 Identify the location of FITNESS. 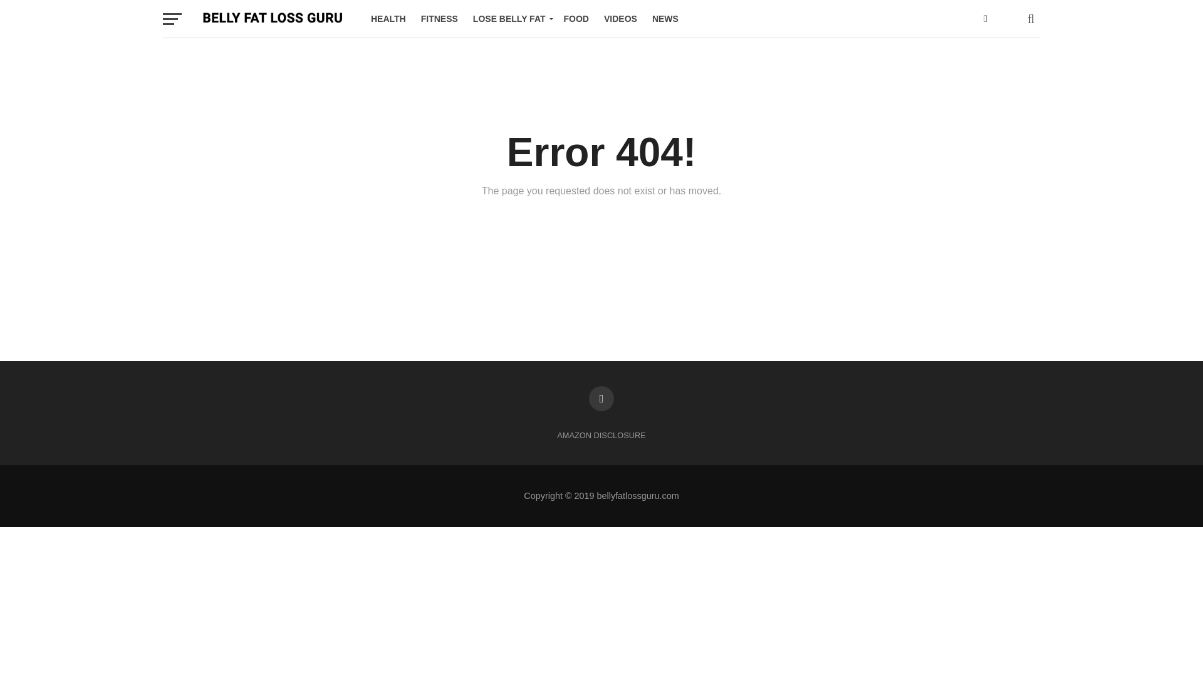
(440, 19).